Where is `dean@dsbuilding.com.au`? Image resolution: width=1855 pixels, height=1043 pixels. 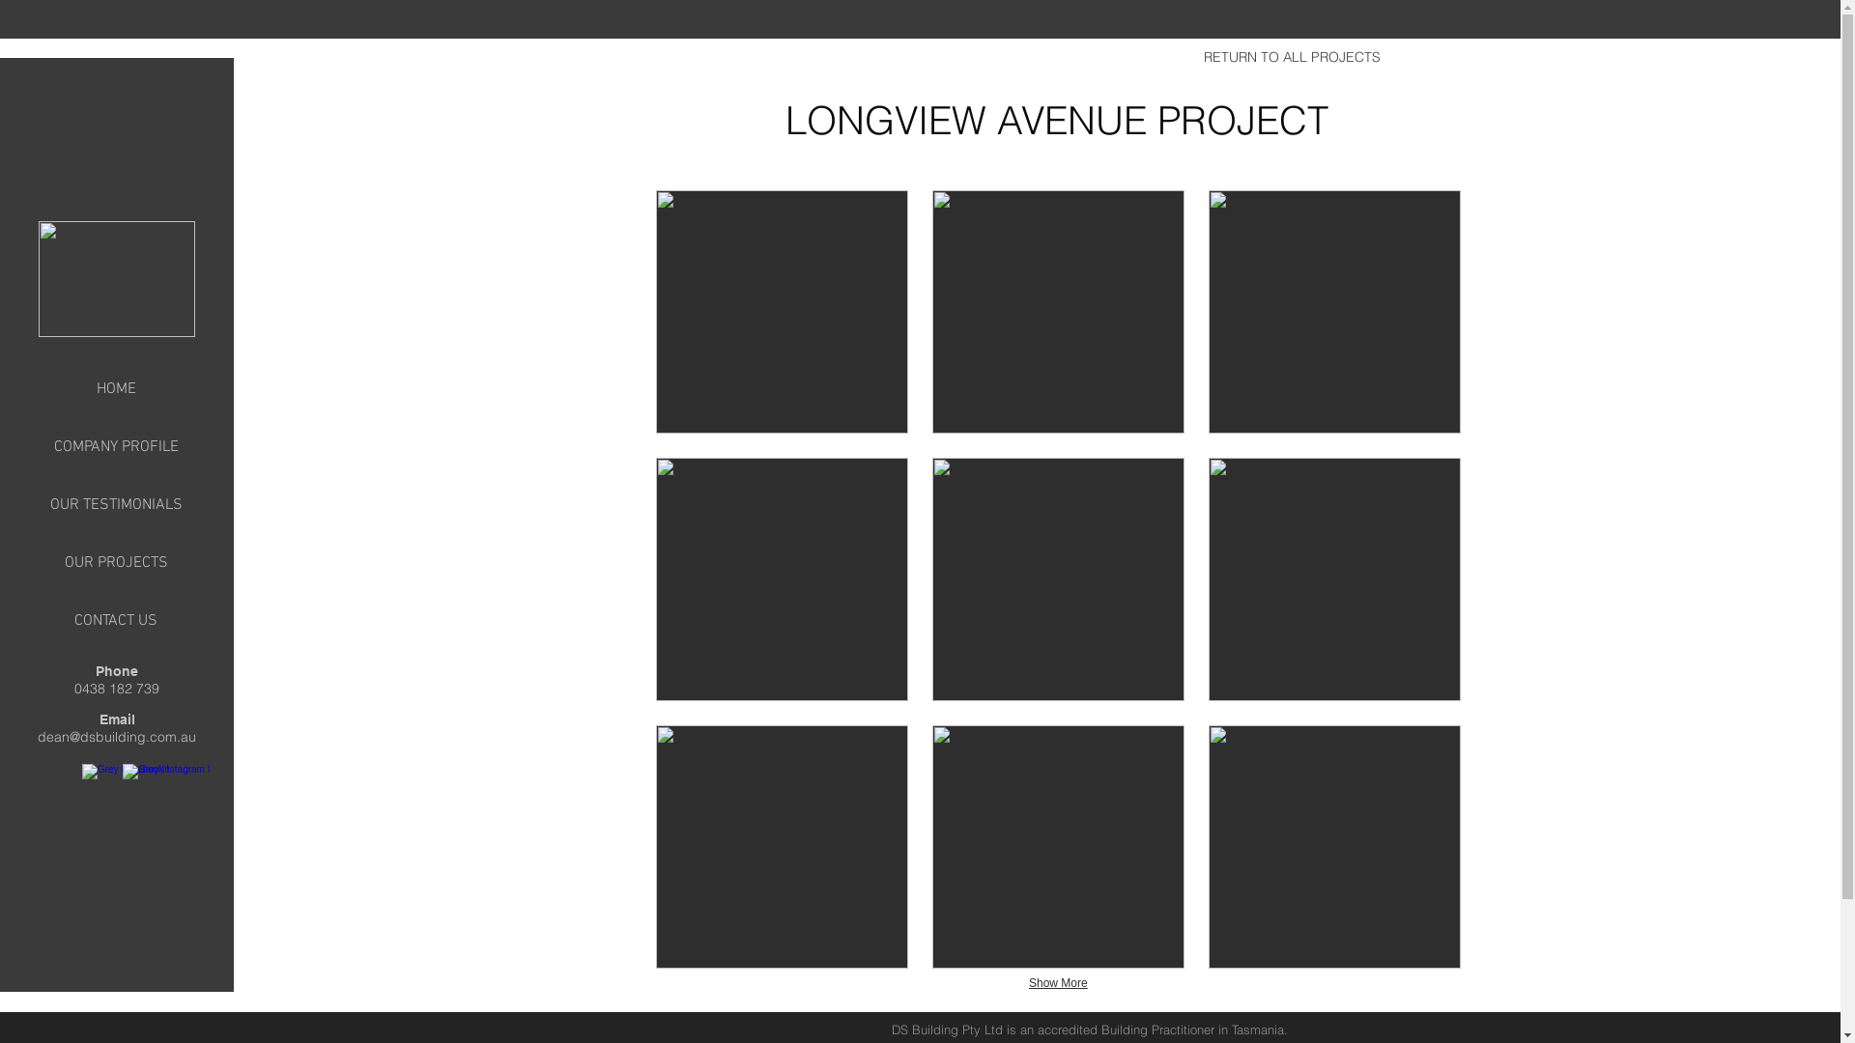 dean@dsbuilding.com.au is located at coordinates (117, 737).